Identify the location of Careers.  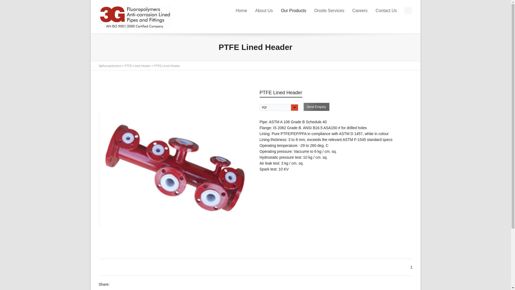
(360, 11).